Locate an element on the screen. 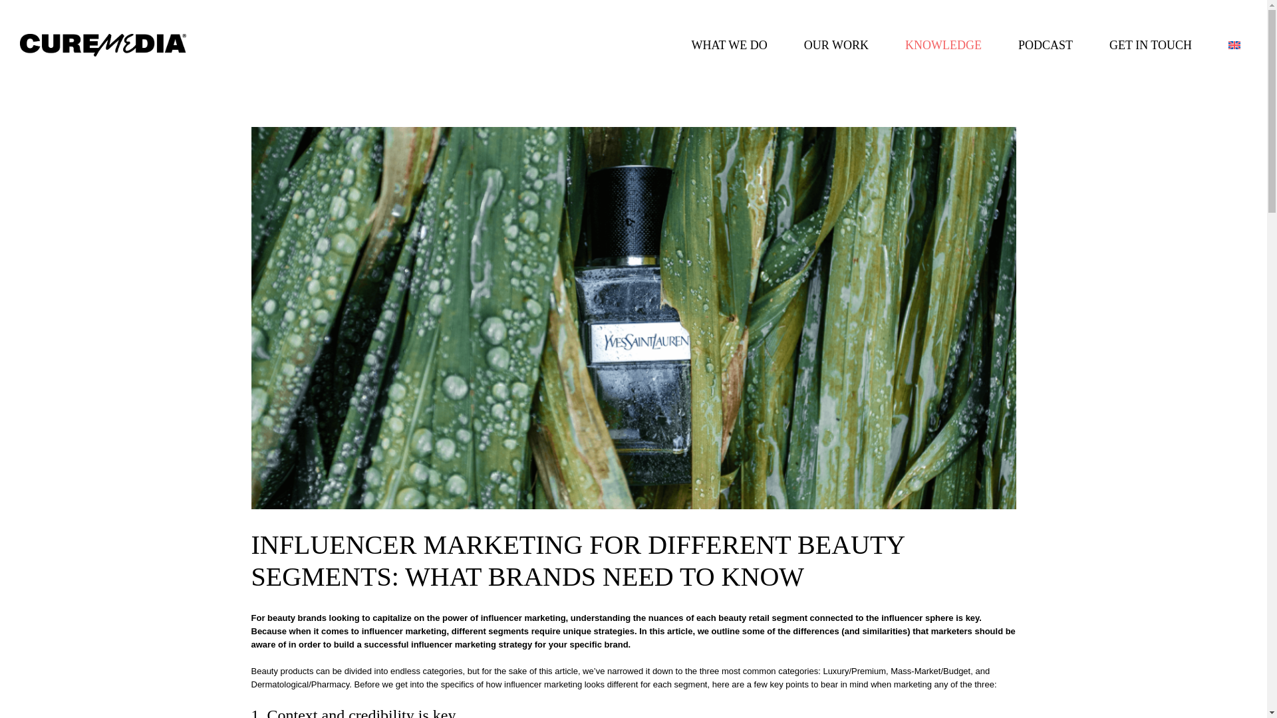 The image size is (1277, 718). PODCAST is located at coordinates (1045, 45).